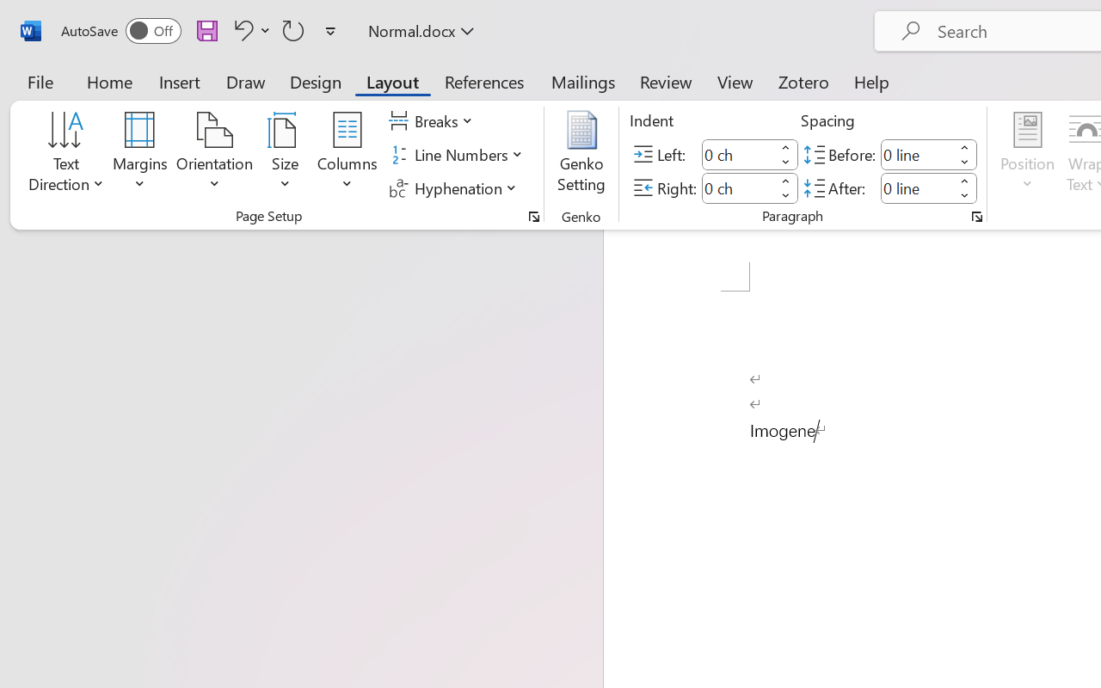  I want to click on Orientation, so click(215, 155).